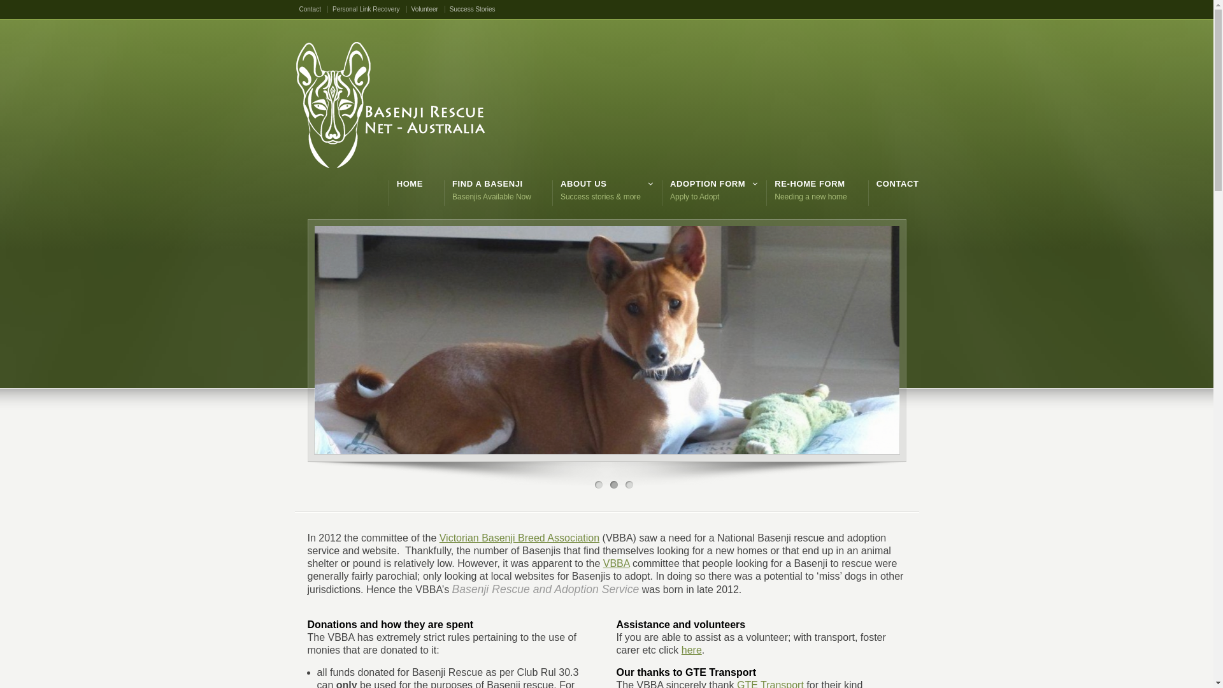 The width and height of the screenshot is (1223, 688). Describe the element at coordinates (369, 9) in the screenshot. I see `Personal Link Recovery` at that location.